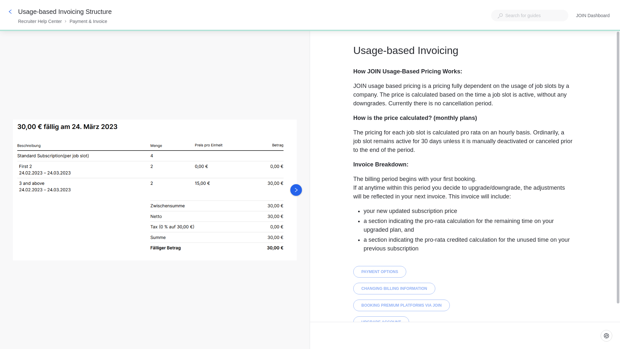 The height and width of the screenshot is (349, 620). Describe the element at coordinates (394, 288) in the screenshot. I see `CHANGING BILLING INFORMATION` at that location.